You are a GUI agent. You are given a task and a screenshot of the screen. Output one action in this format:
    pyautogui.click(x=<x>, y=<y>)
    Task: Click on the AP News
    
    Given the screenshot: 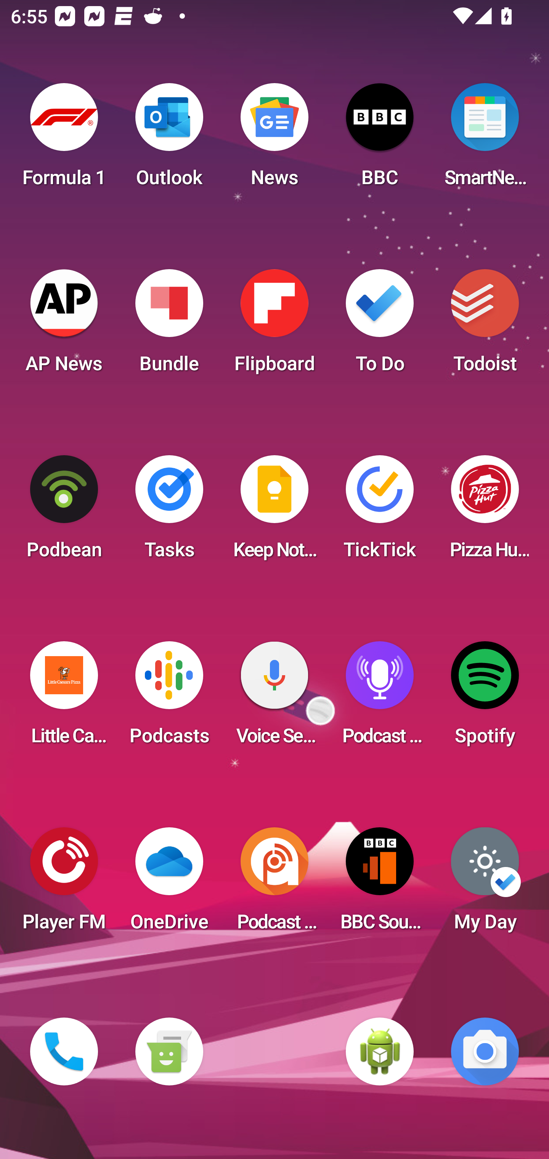 What is the action you would take?
    pyautogui.click(x=64, y=326)
    